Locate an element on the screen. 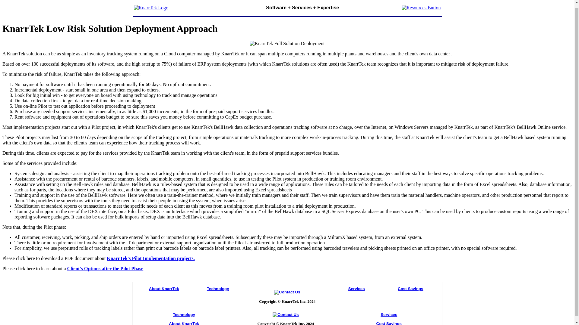 The height and width of the screenshot is (325, 579). Services is located at coordinates (389, 314).